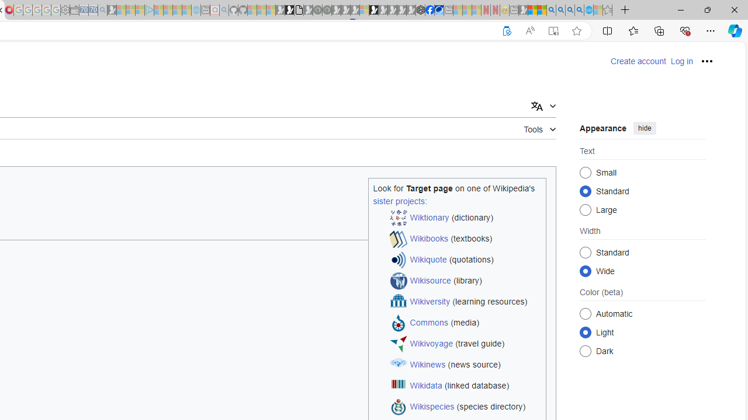 This screenshot has height=420, width=748. Describe the element at coordinates (430, 218) in the screenshot. I see `Wiktionary` at that location.